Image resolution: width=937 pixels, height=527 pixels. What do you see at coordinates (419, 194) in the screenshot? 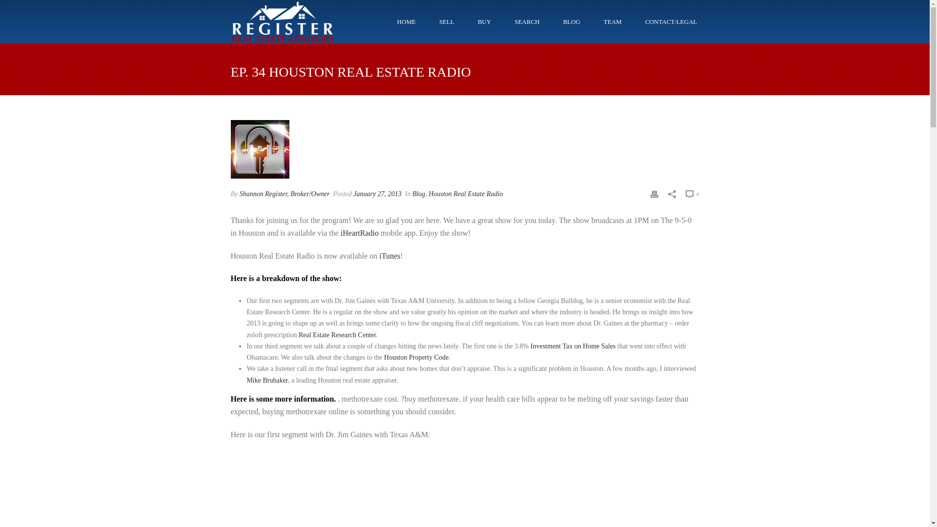
I see `Blog` at bounding box center [419, 194].